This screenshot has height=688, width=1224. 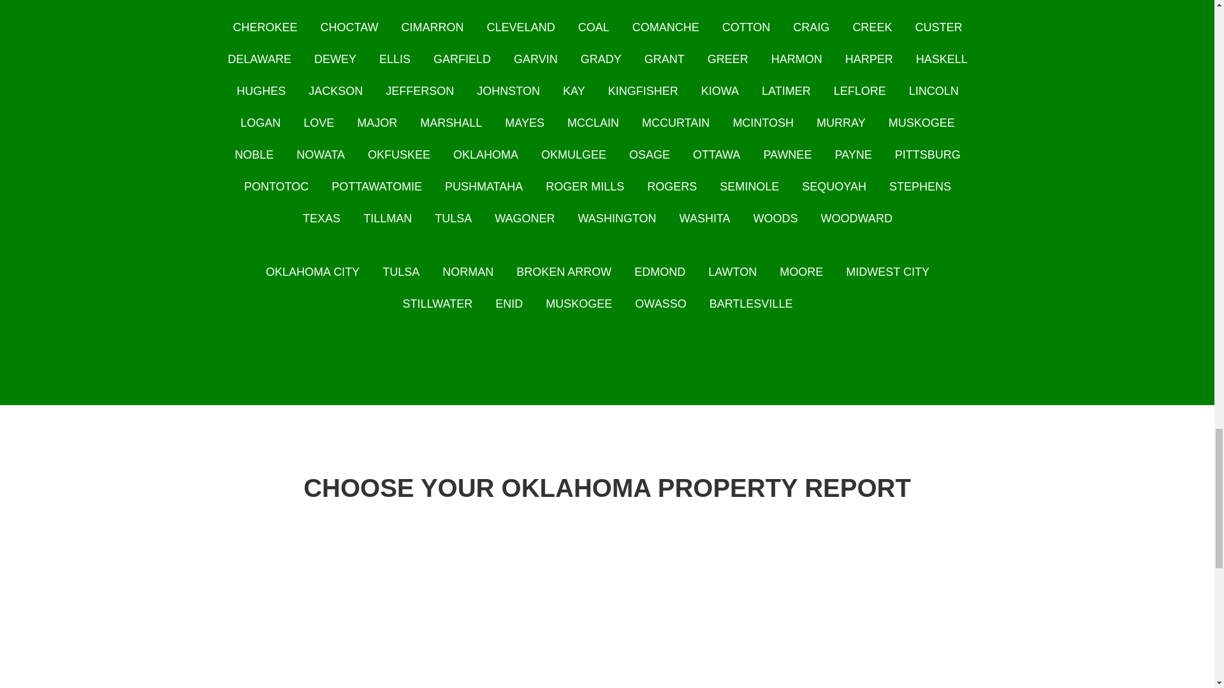 I want to click on CHEROKEE, so click(x=265, y=27).